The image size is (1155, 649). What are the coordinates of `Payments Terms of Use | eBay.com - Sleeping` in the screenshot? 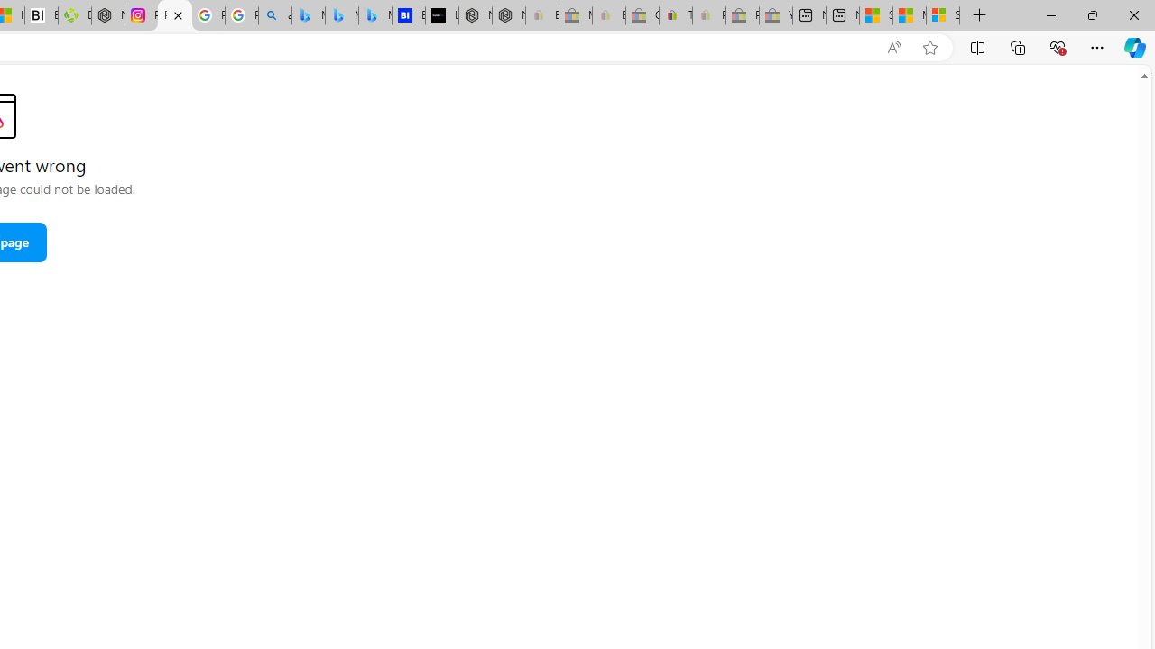 It's located at (709, 16).